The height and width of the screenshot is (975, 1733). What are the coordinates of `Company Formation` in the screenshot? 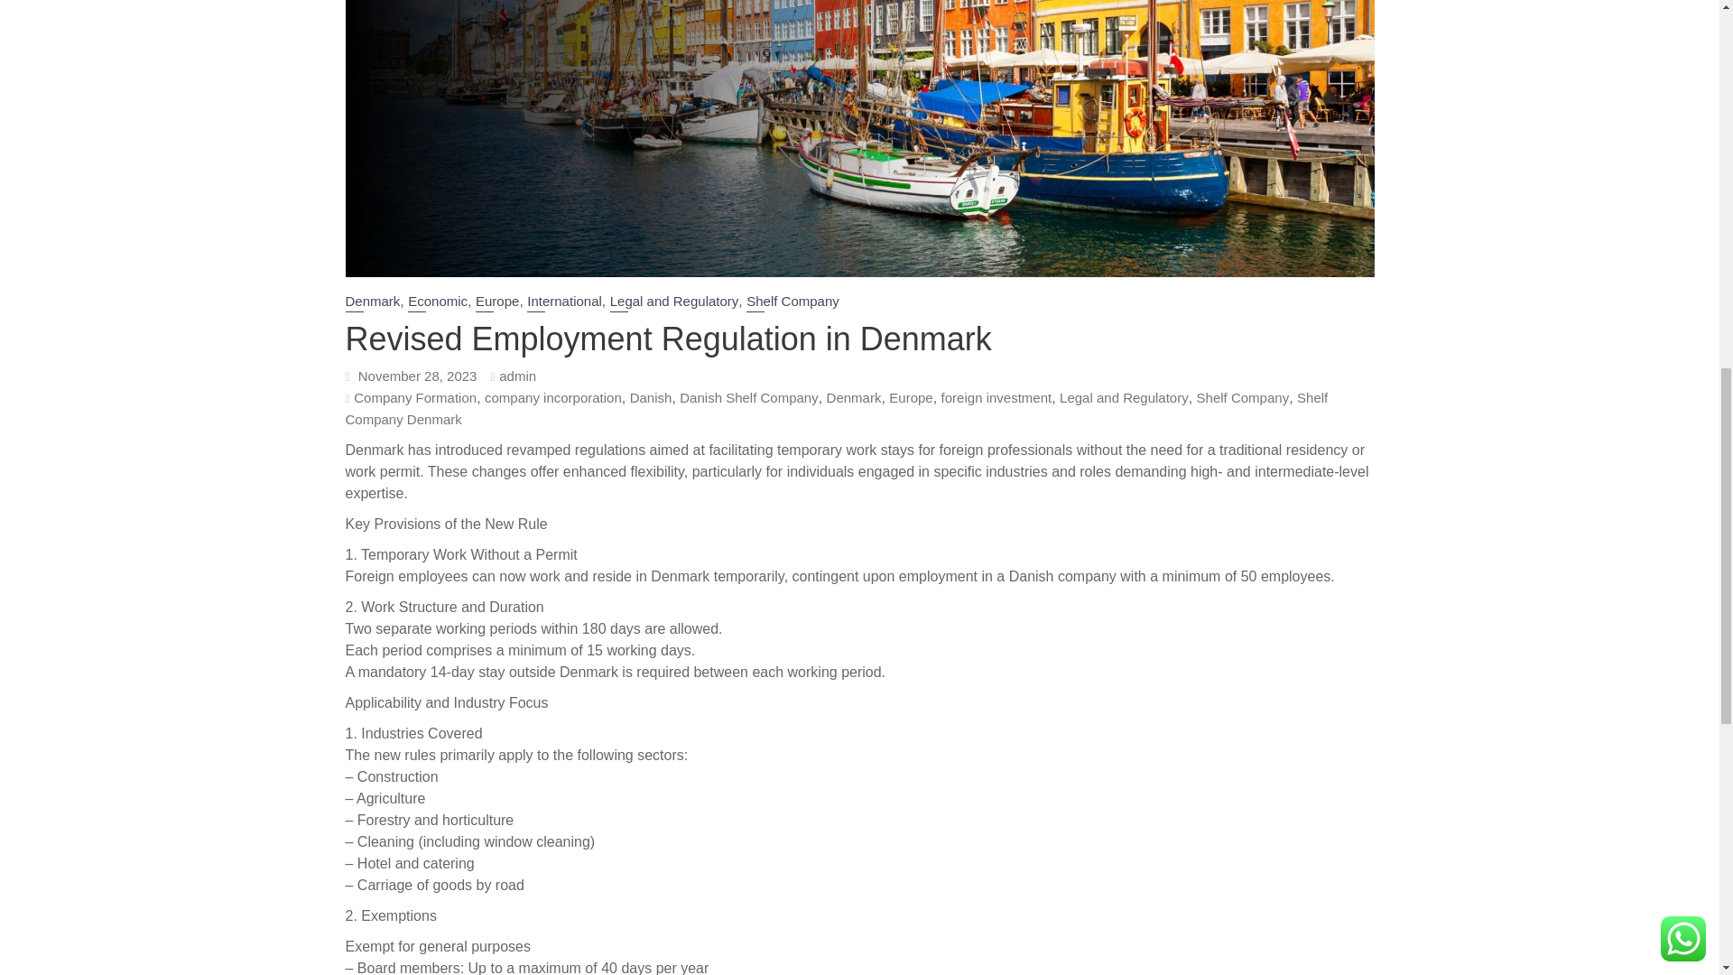 It's located at (415, 397).